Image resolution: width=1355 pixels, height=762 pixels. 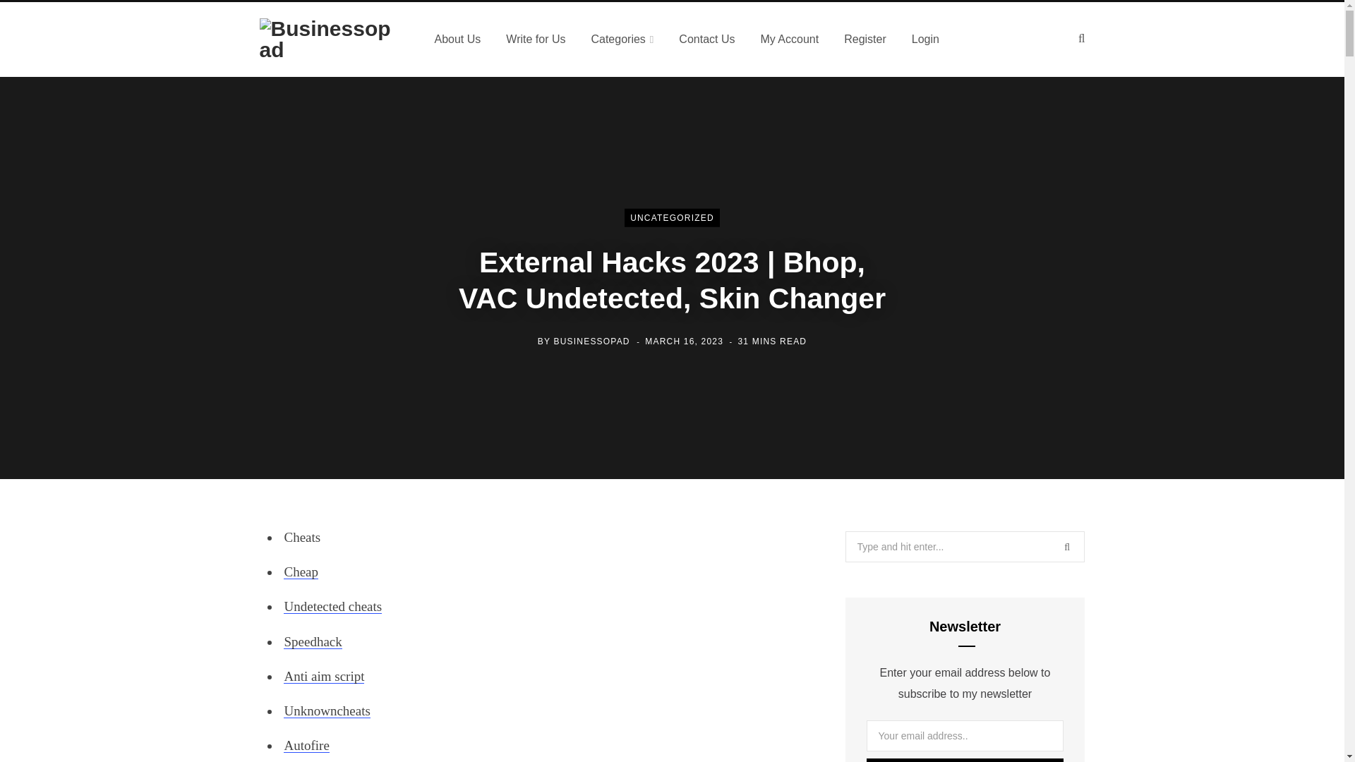 What do you see at coordinates (301, 571) in the screenshot?
I see `Cheap` at bounding box center [301, 571].